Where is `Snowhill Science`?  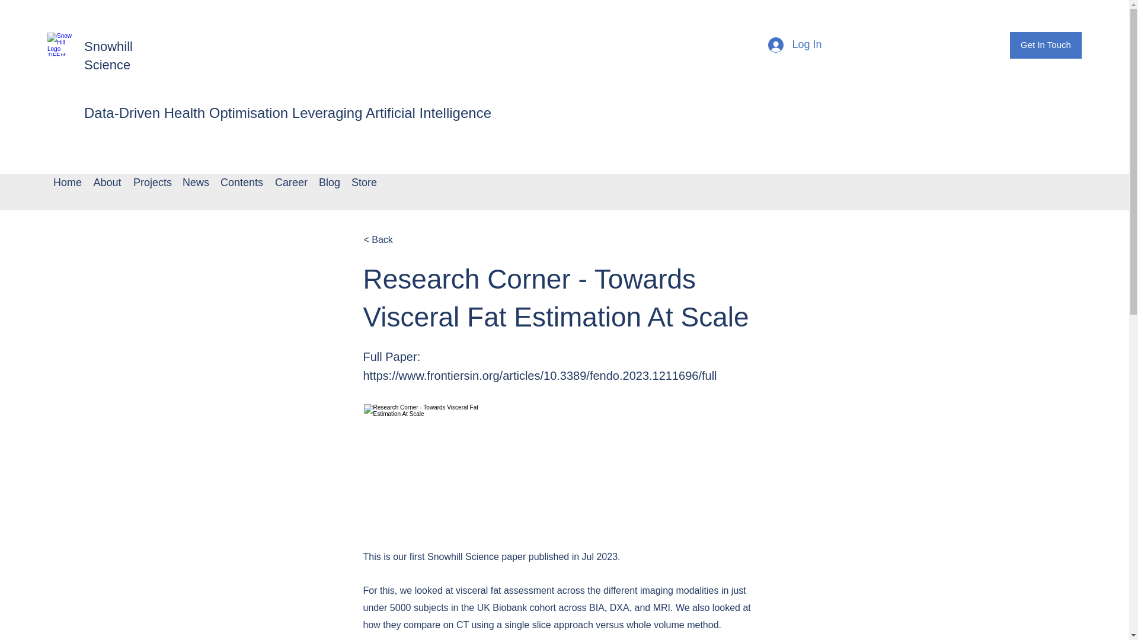
Snowhill Science is located at coordinates (108, 56).